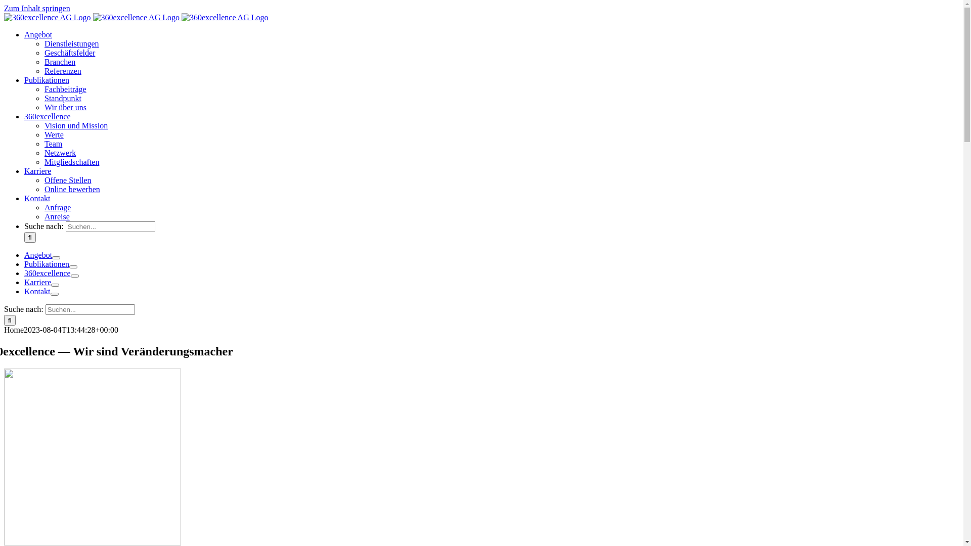 Image resolution: width=971 pixels, height=546 pixels. Describe the element at coordinates (48, 273) in the screenshot. I see `360excellence` at that location.